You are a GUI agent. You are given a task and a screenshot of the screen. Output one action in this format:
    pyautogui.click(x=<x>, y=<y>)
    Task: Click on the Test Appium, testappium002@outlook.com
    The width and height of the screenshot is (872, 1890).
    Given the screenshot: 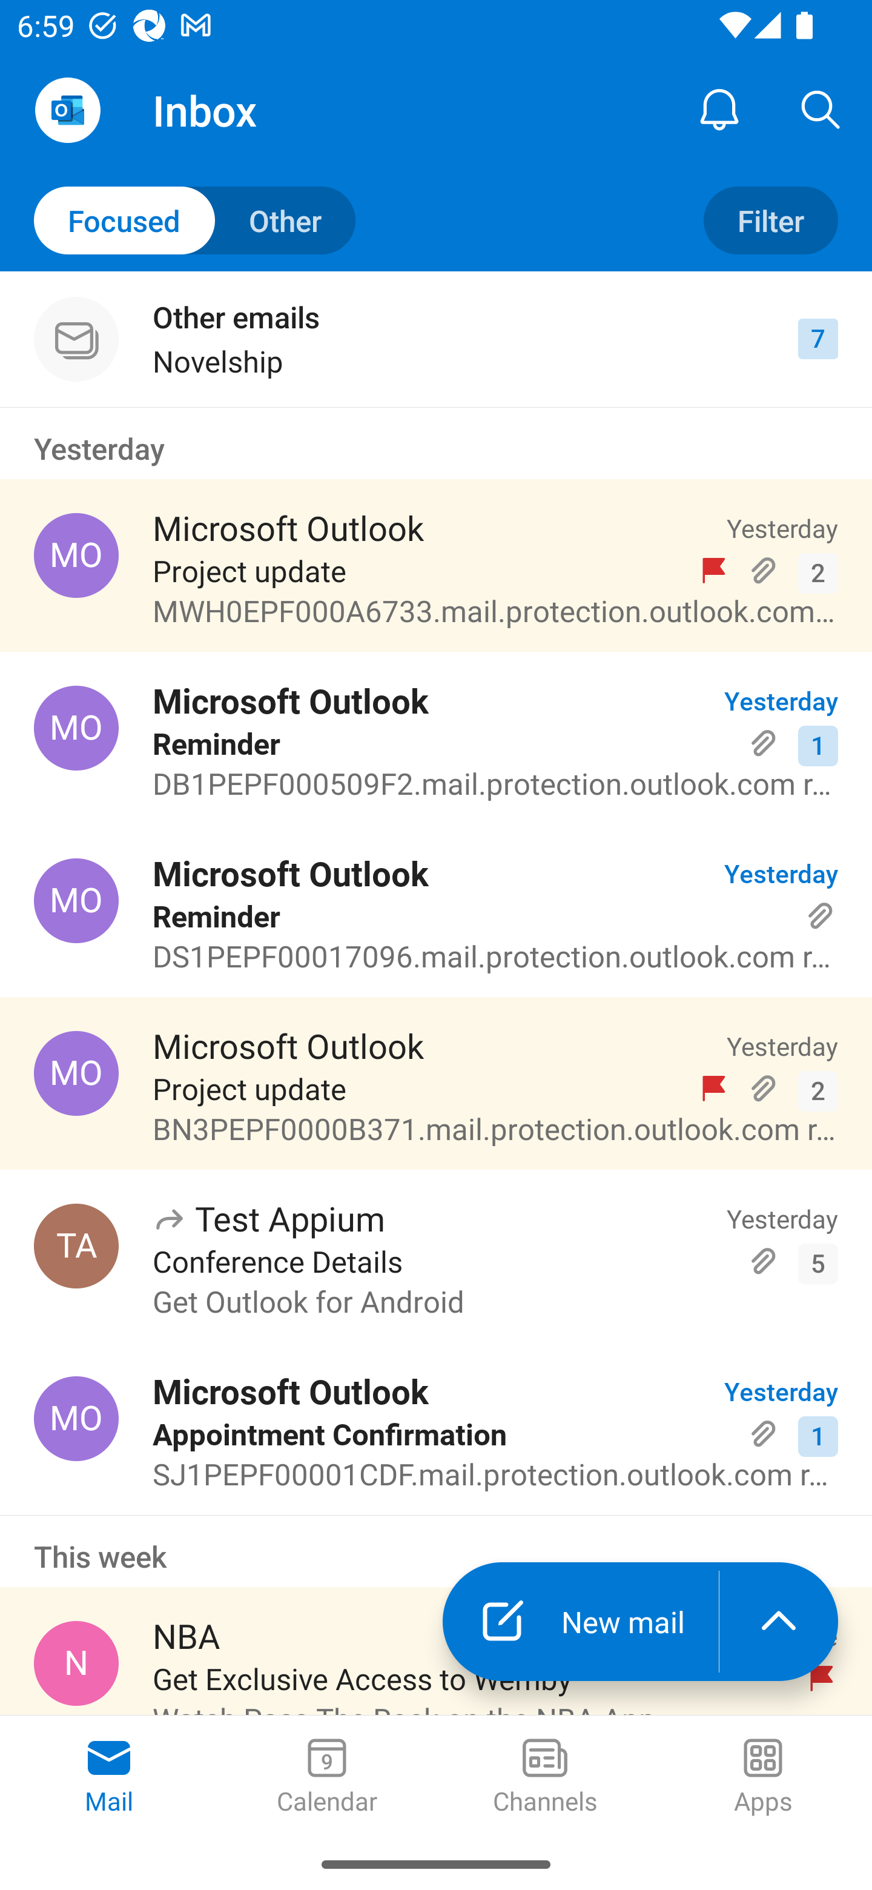 What is the action you would take?
    pyautogui.click(x=76, y=1246)
    